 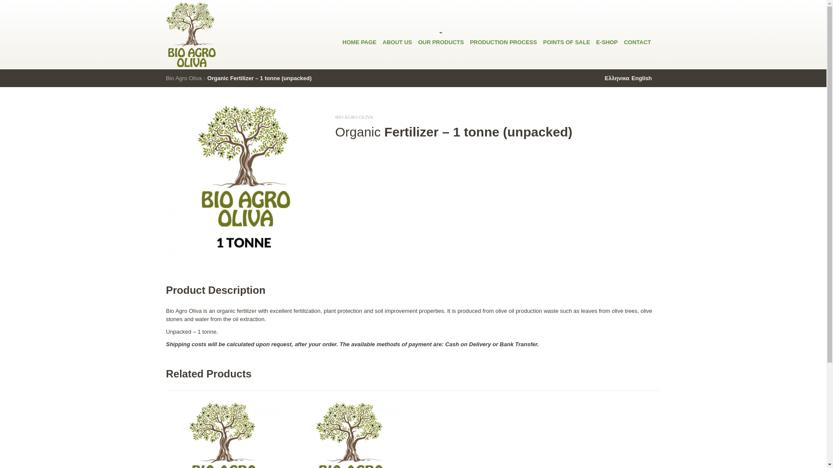 What do you see at coordinates (641, 78) in the screenshot?
I see `English` at bounding box center [641, 78].